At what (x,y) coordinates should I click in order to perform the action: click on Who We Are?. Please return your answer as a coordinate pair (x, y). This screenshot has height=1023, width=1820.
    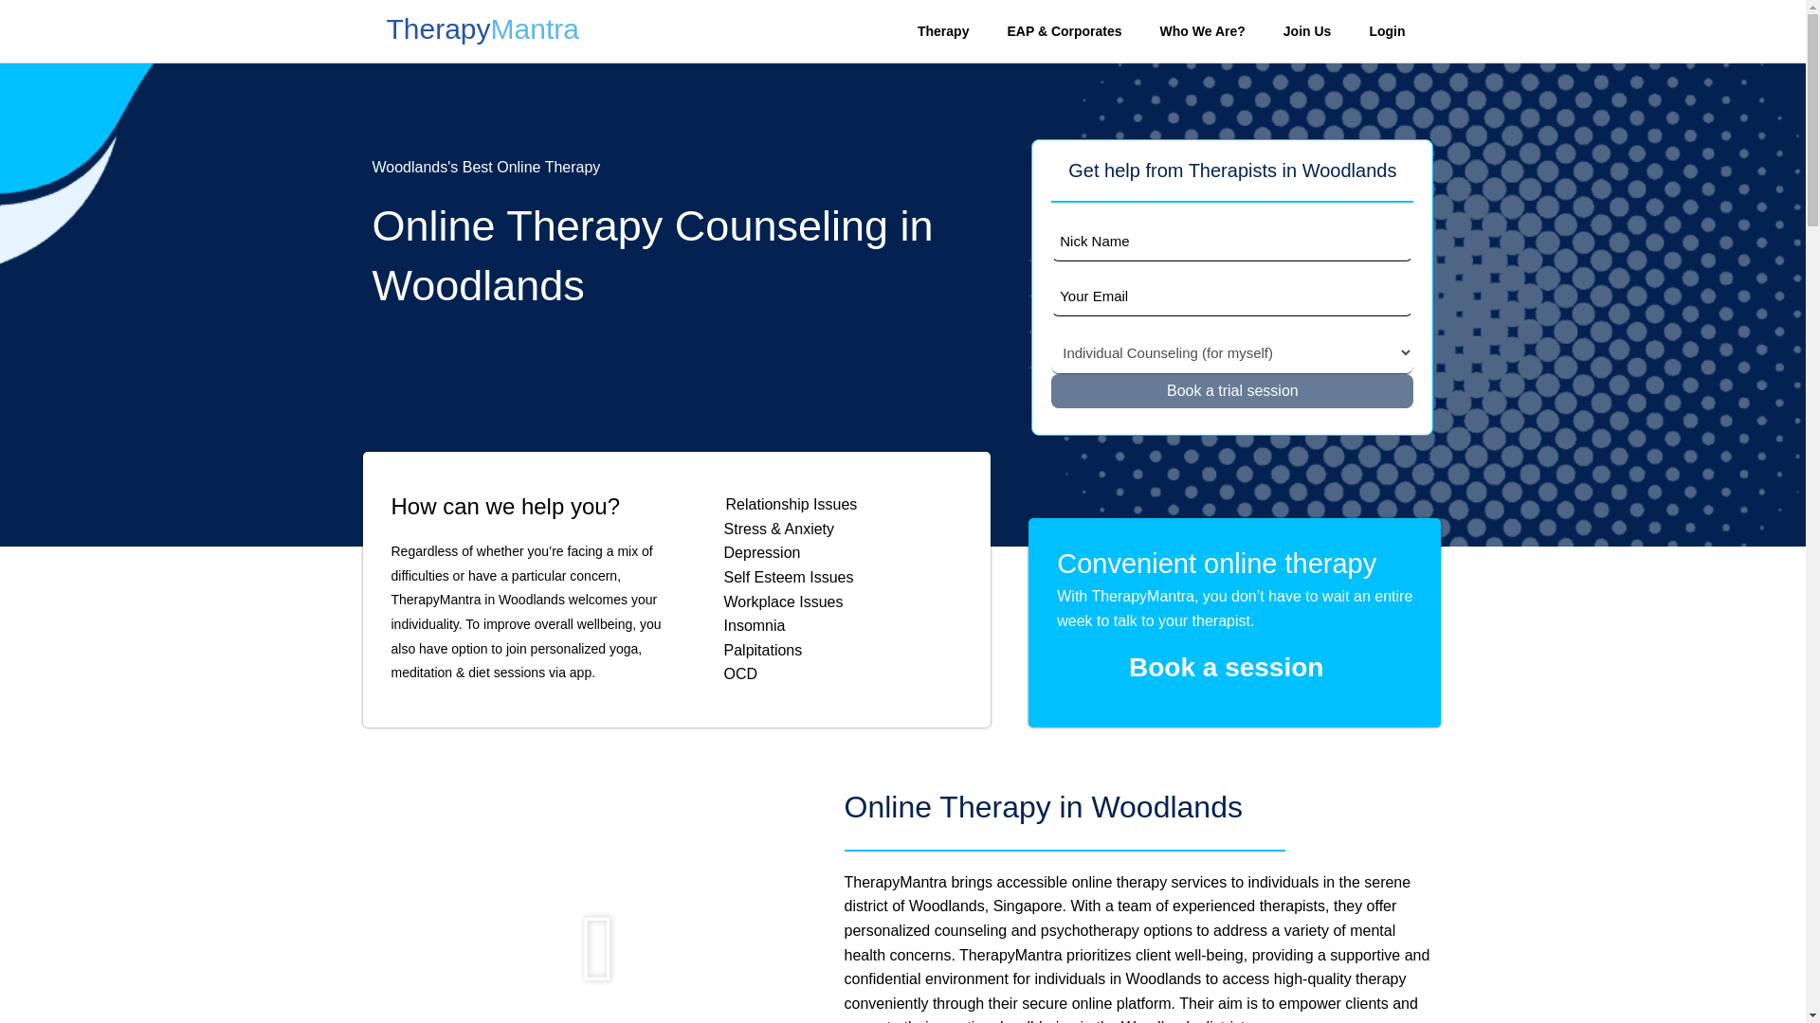
    Looking at the image, I should click on (1202, 30).